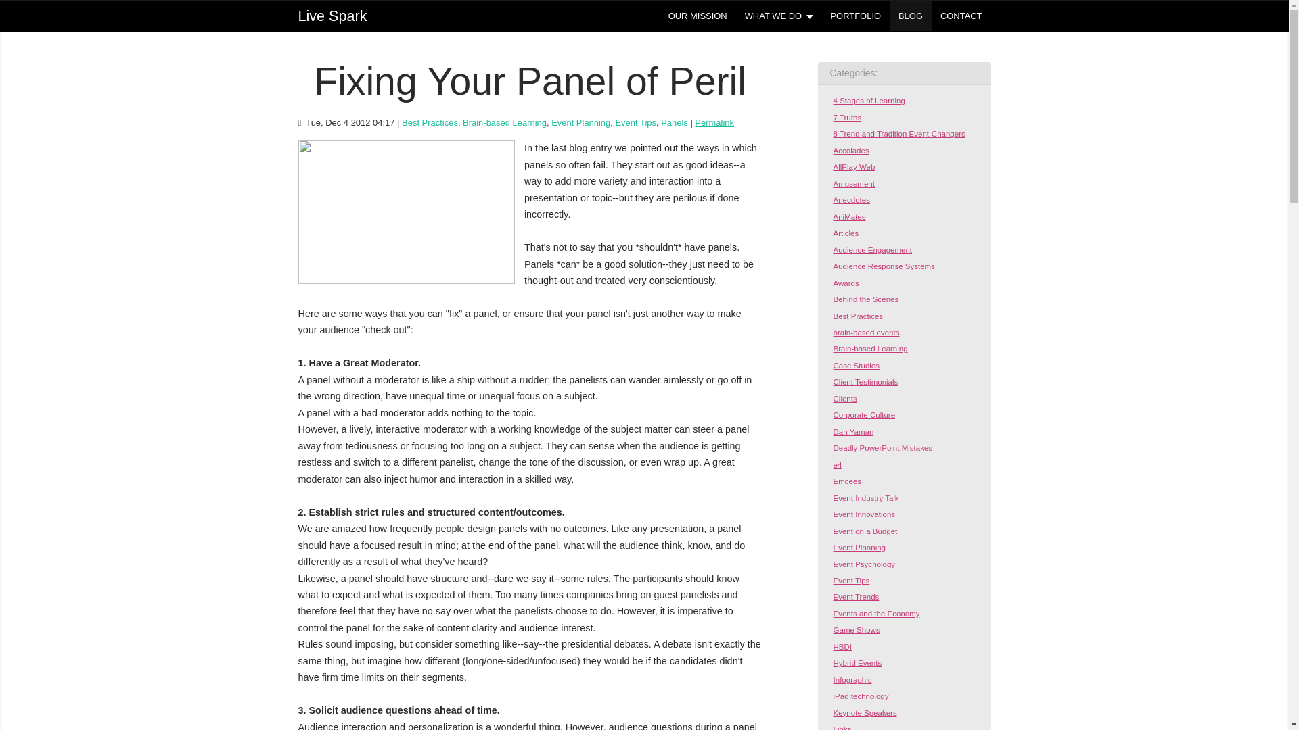 This screenshot has width=1299, height=730. What do you see at coordinates (894, 134) in the screenshot?
I see `8 Trend and Tradition Event-Changers` at bounding box center [894, 134].